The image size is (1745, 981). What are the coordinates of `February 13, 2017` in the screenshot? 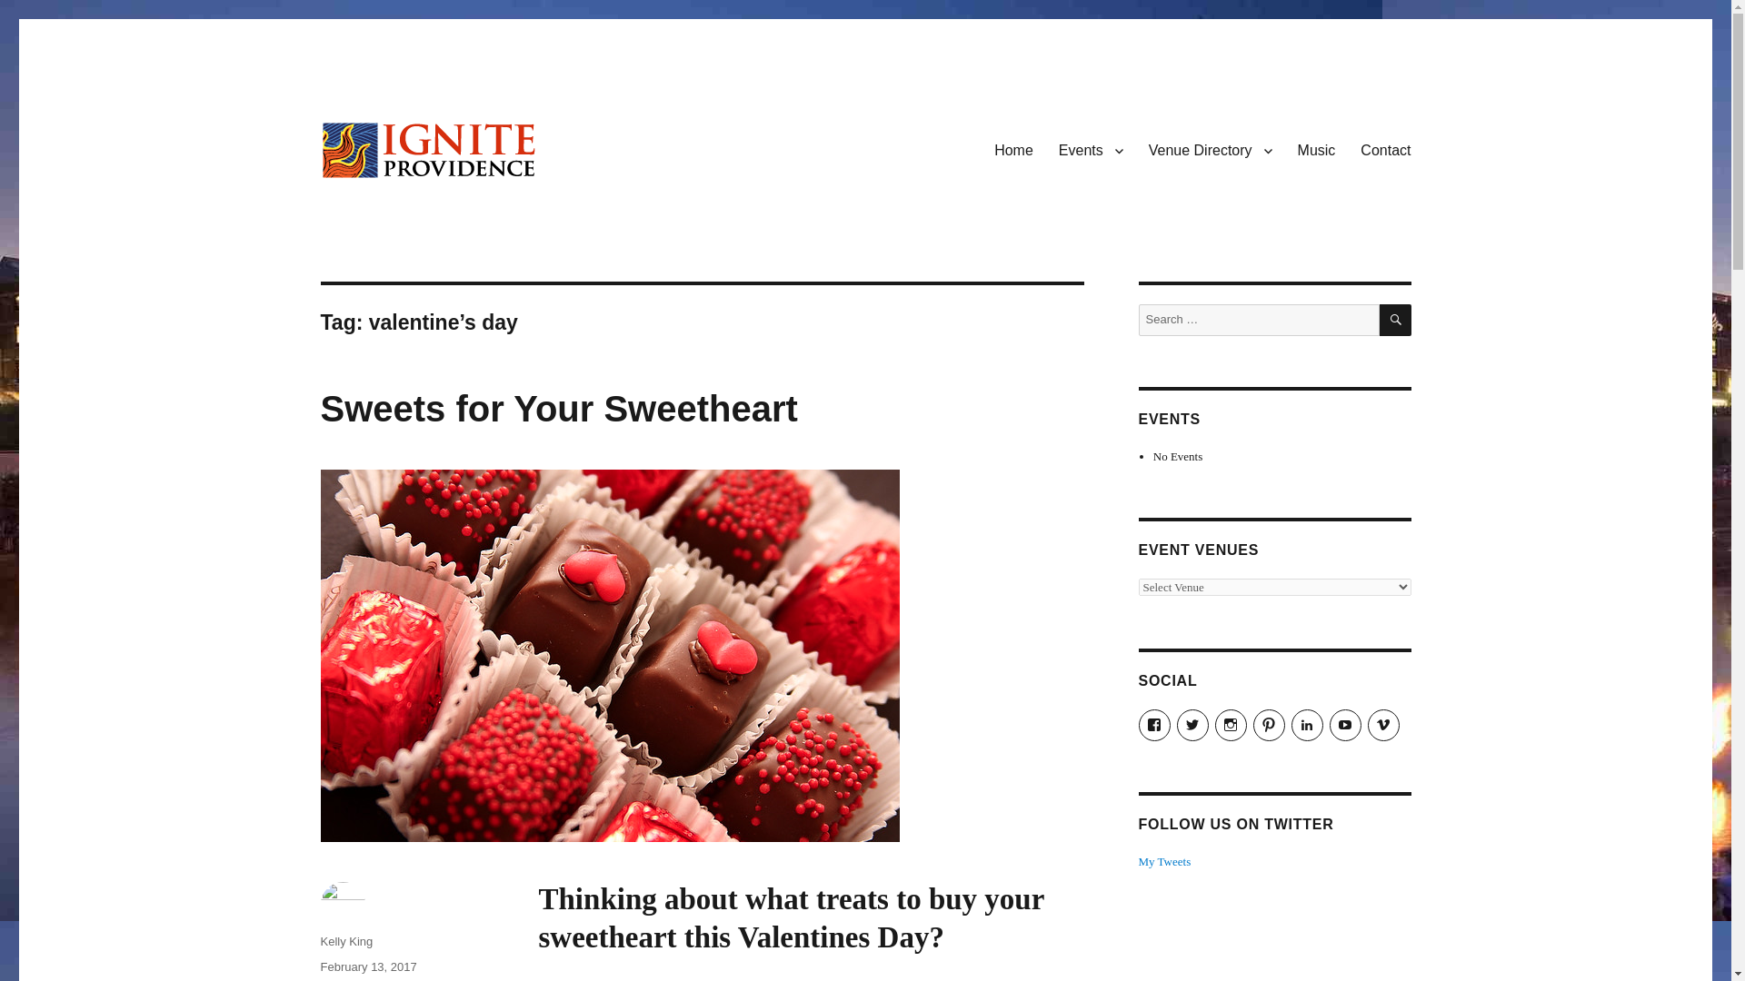 It's located at (367, 966).